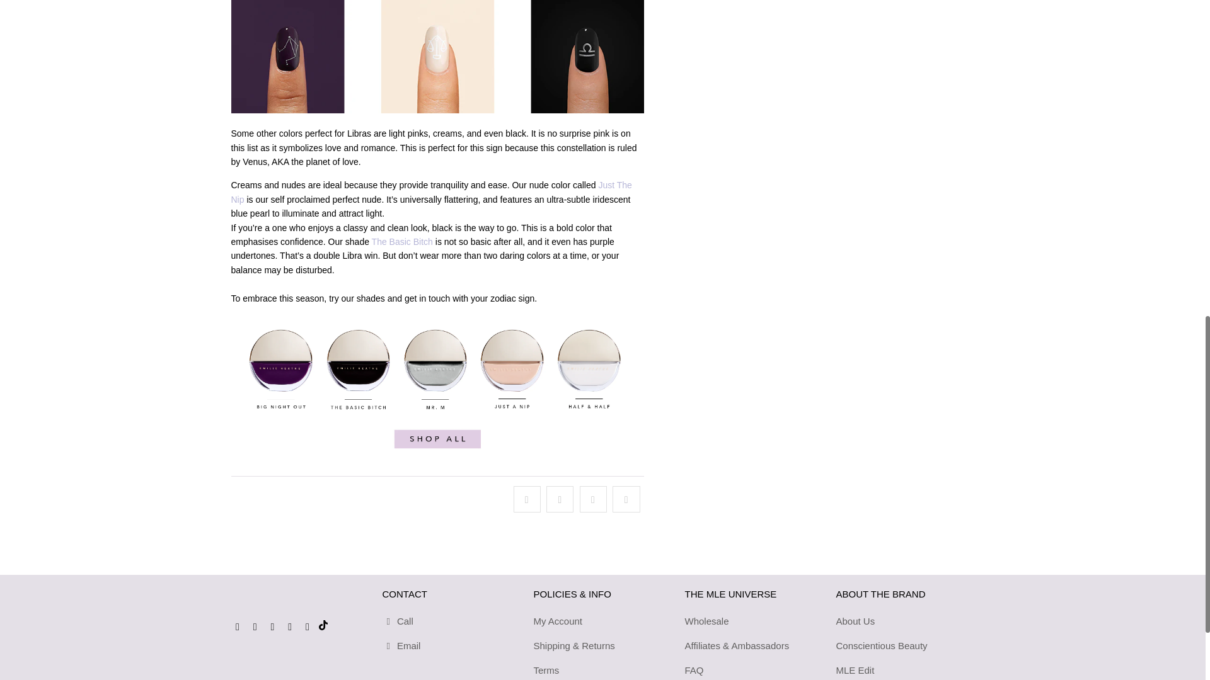 Image resolution: width=1210 pixels, height=680 pixels. Describe the element at coordinates (437, 110) in the screenshot. I see `Clean Beauty Nail Polish` at that location.